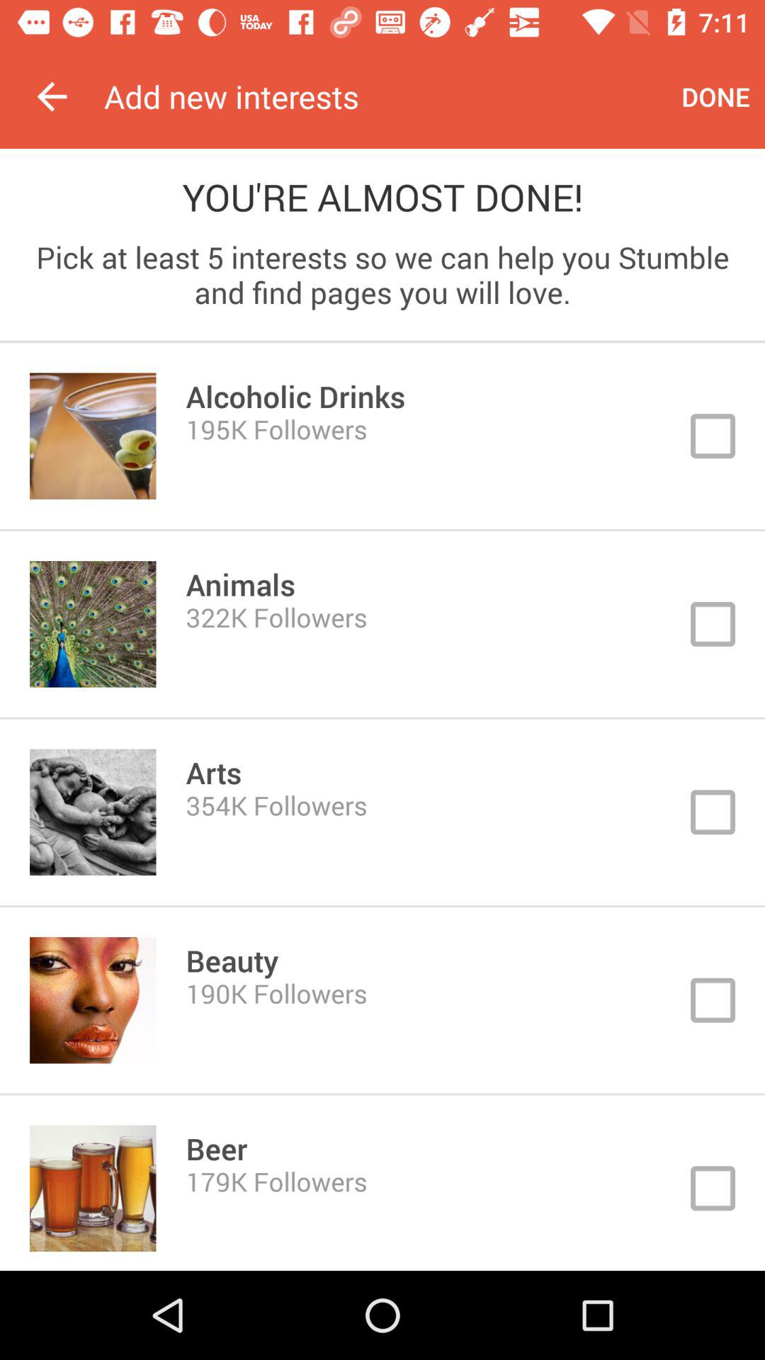 This screenshot has height=1360, width=765. I want to click on select option button, so click(382, 1000).